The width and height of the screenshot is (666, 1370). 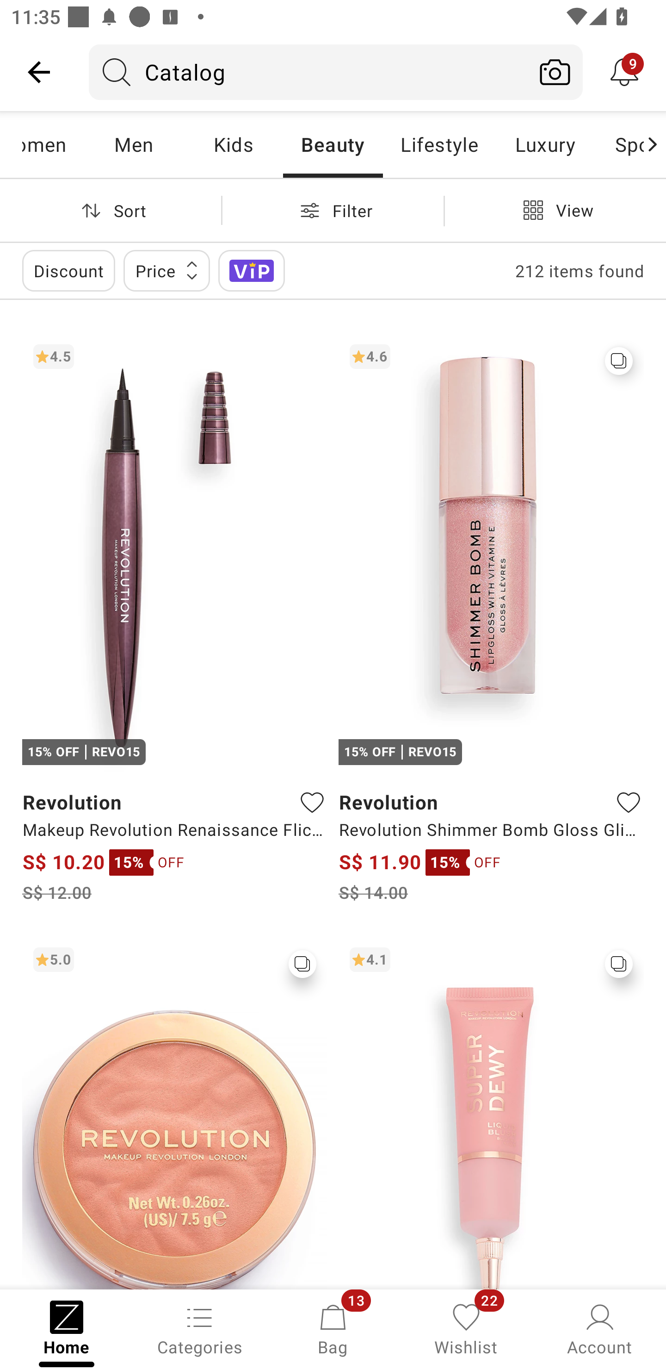 I want to click on 4.1, so click(x=491, y=1112).